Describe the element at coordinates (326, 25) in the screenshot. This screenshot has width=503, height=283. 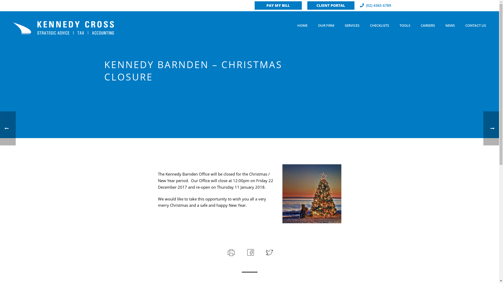
I see `OUR FIRM` at that location.